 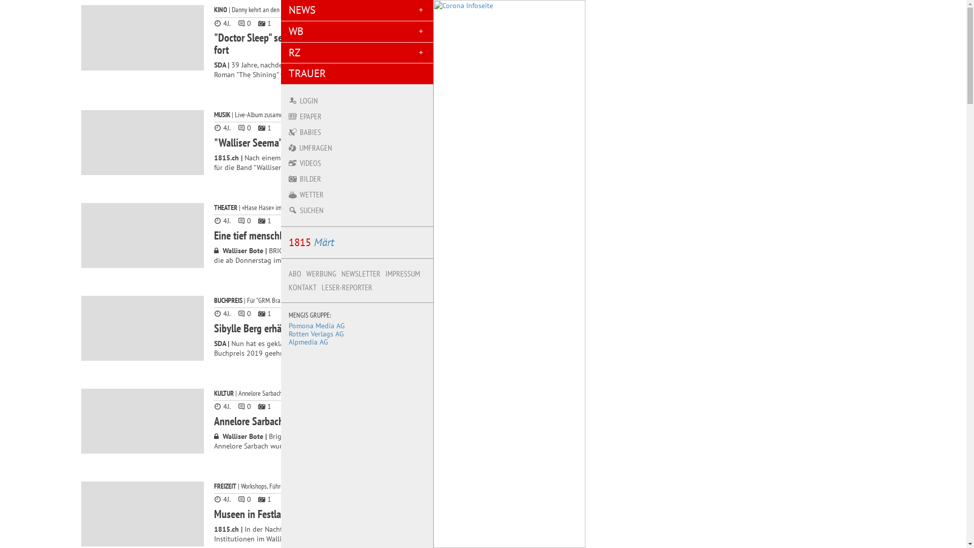 I want to click on WERBUNG, so click(x=322, y=274).